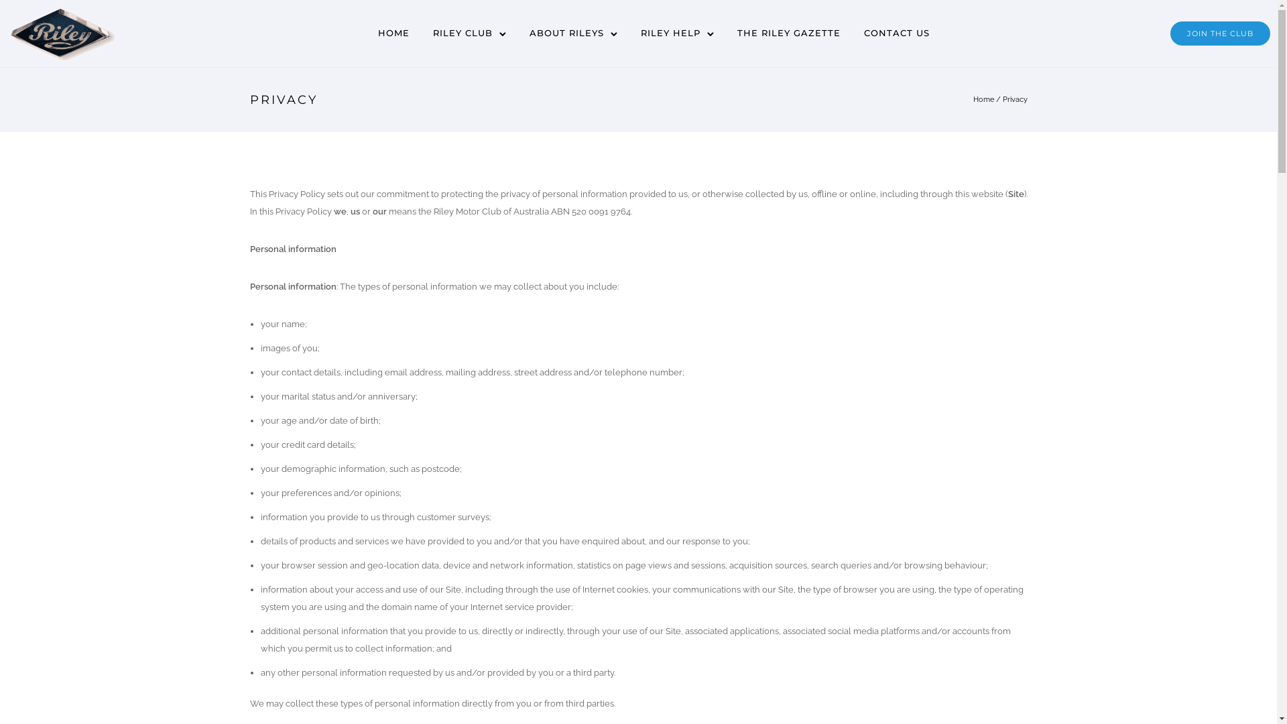  What do you see at coordinates (670, 33) in the screenshot?
I see `RILEY HELP` at bounding box center [670, 33].